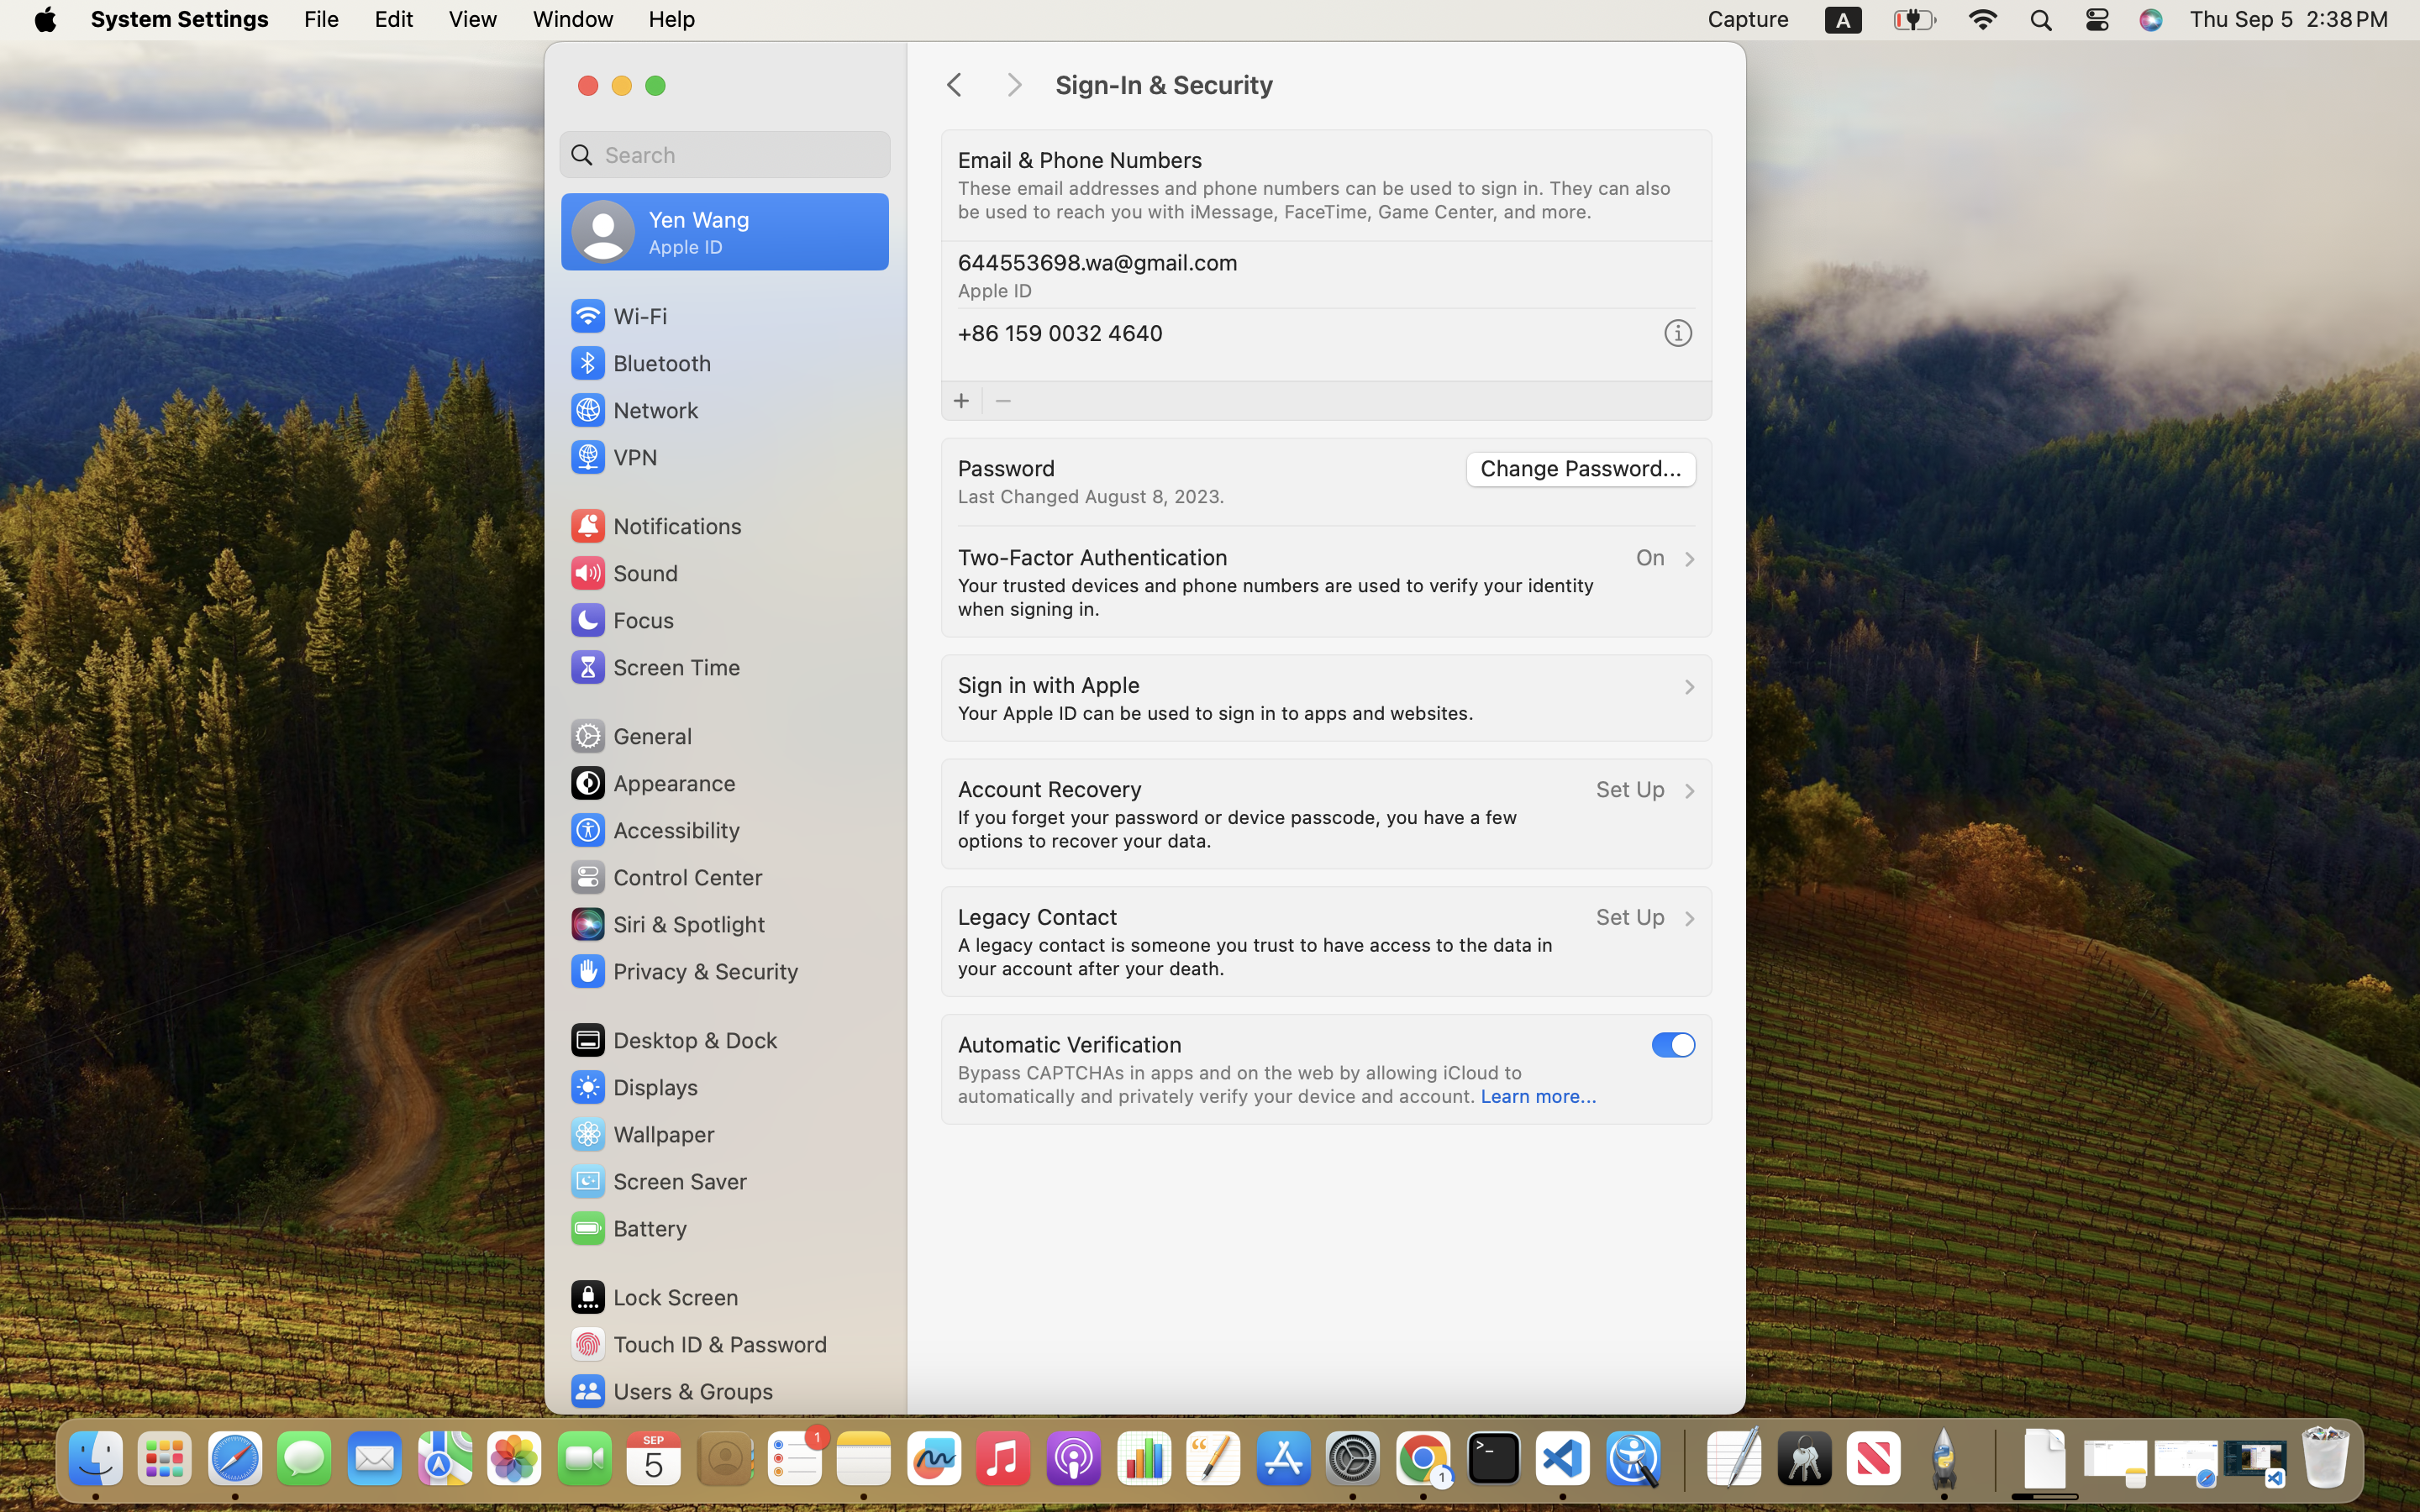  Describe the element at coordinates (671, 1391) in the screenshot. I see `Users & Groups` at that location.